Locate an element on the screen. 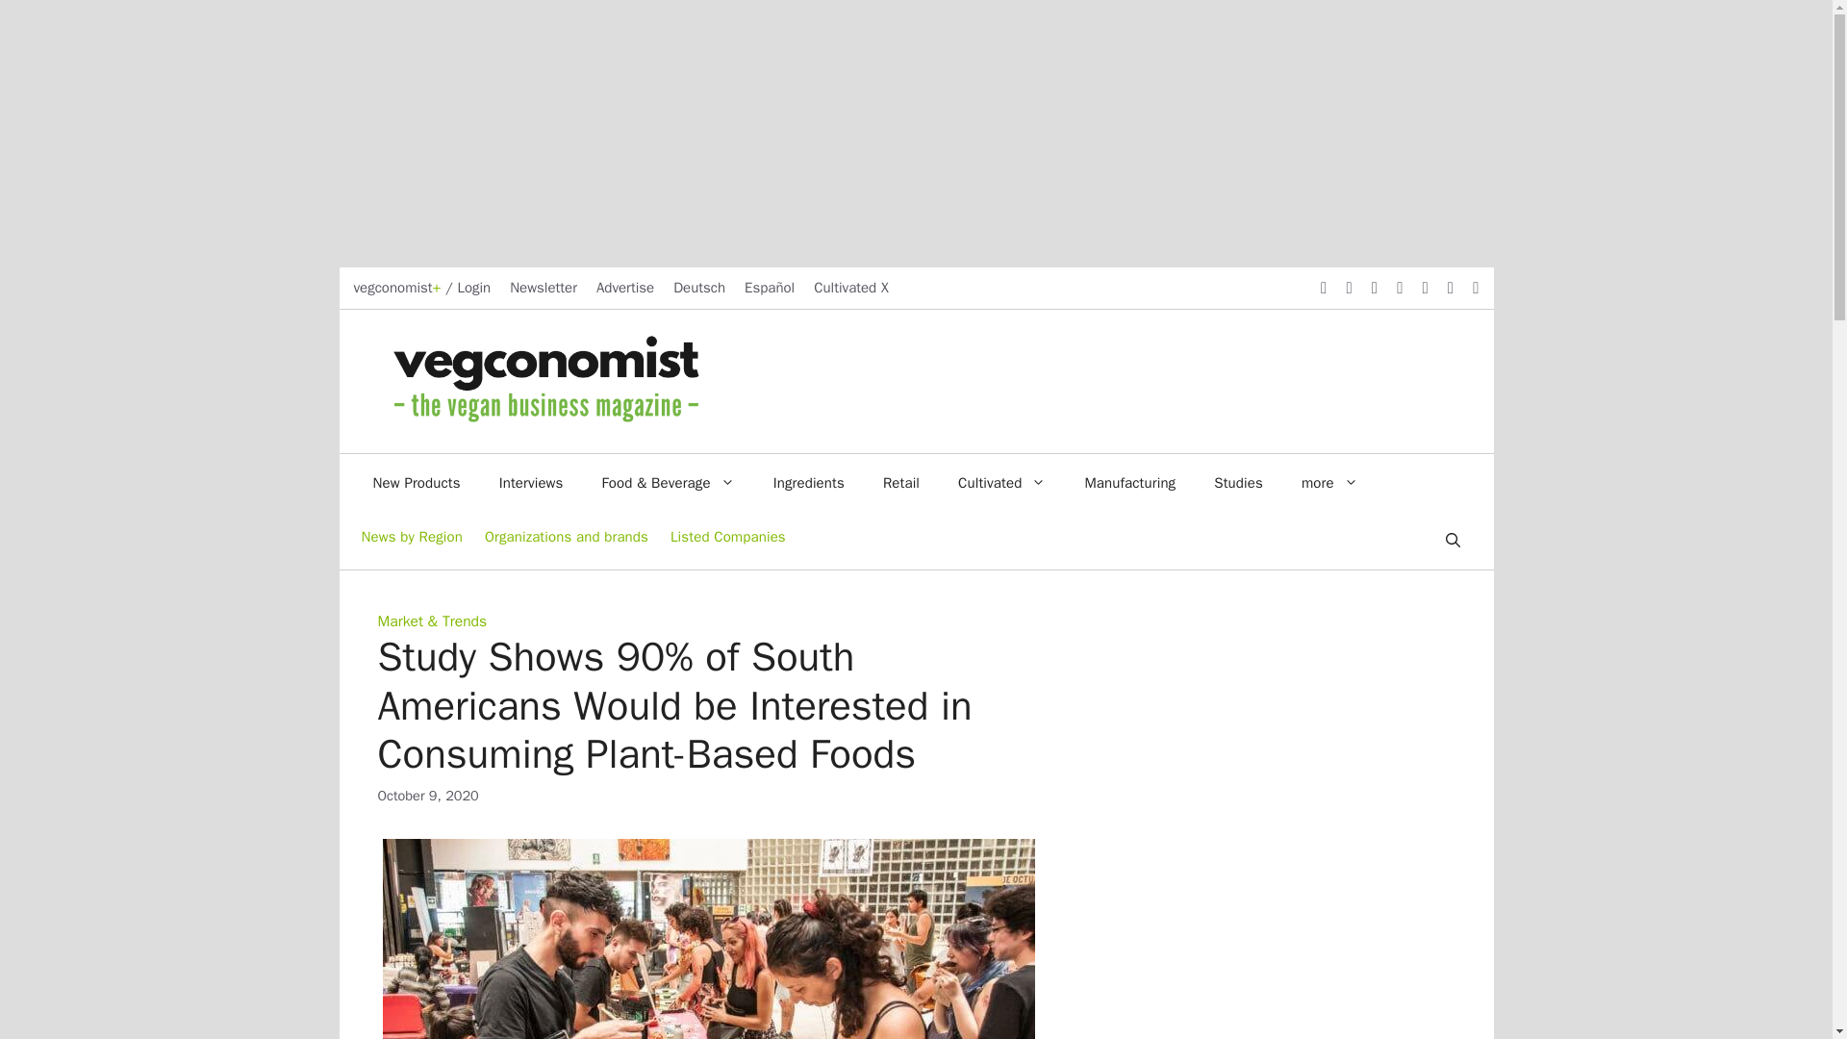 This screenshot has width=1847, height=1039. New Products is located at coordinates (417, 483).